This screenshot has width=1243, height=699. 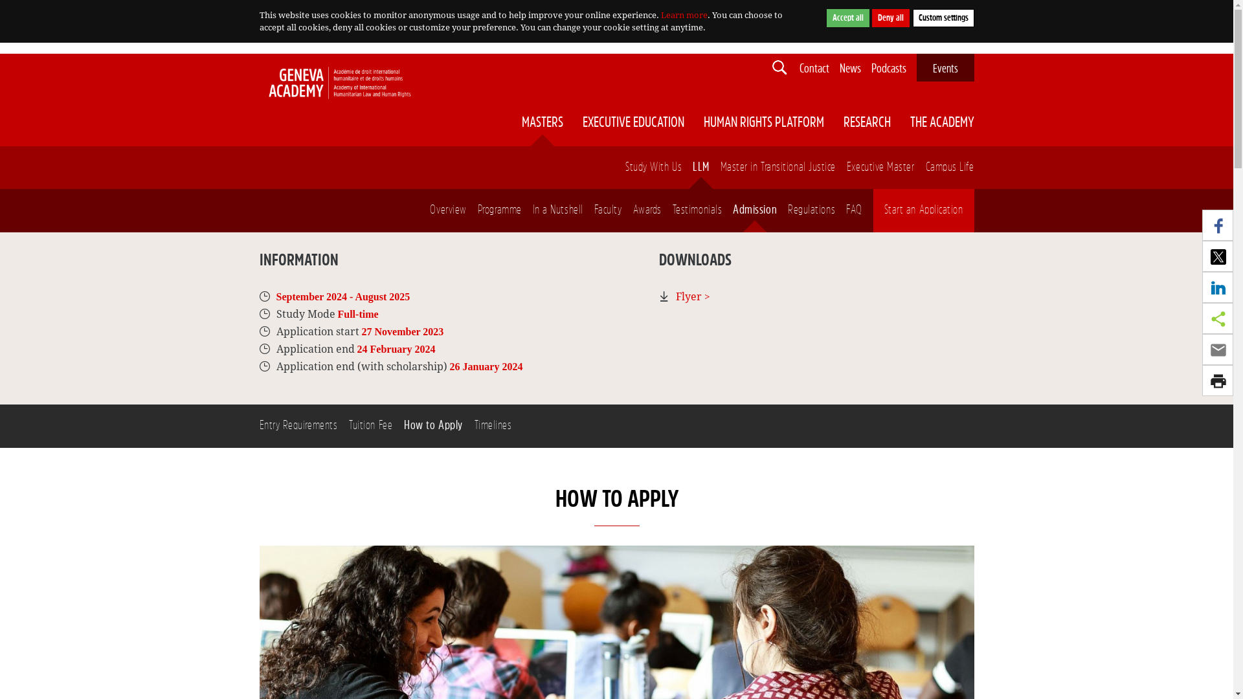 What do you see at coordinates (493, 426) in the screenshot?
I see `Timelines` at bounding box center [493, 426].